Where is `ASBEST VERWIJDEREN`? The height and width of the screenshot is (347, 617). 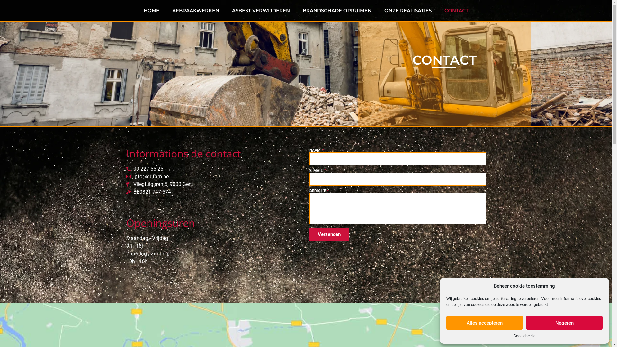
ASBEST VERWIJDEREN is located at coordinates (261, 11).